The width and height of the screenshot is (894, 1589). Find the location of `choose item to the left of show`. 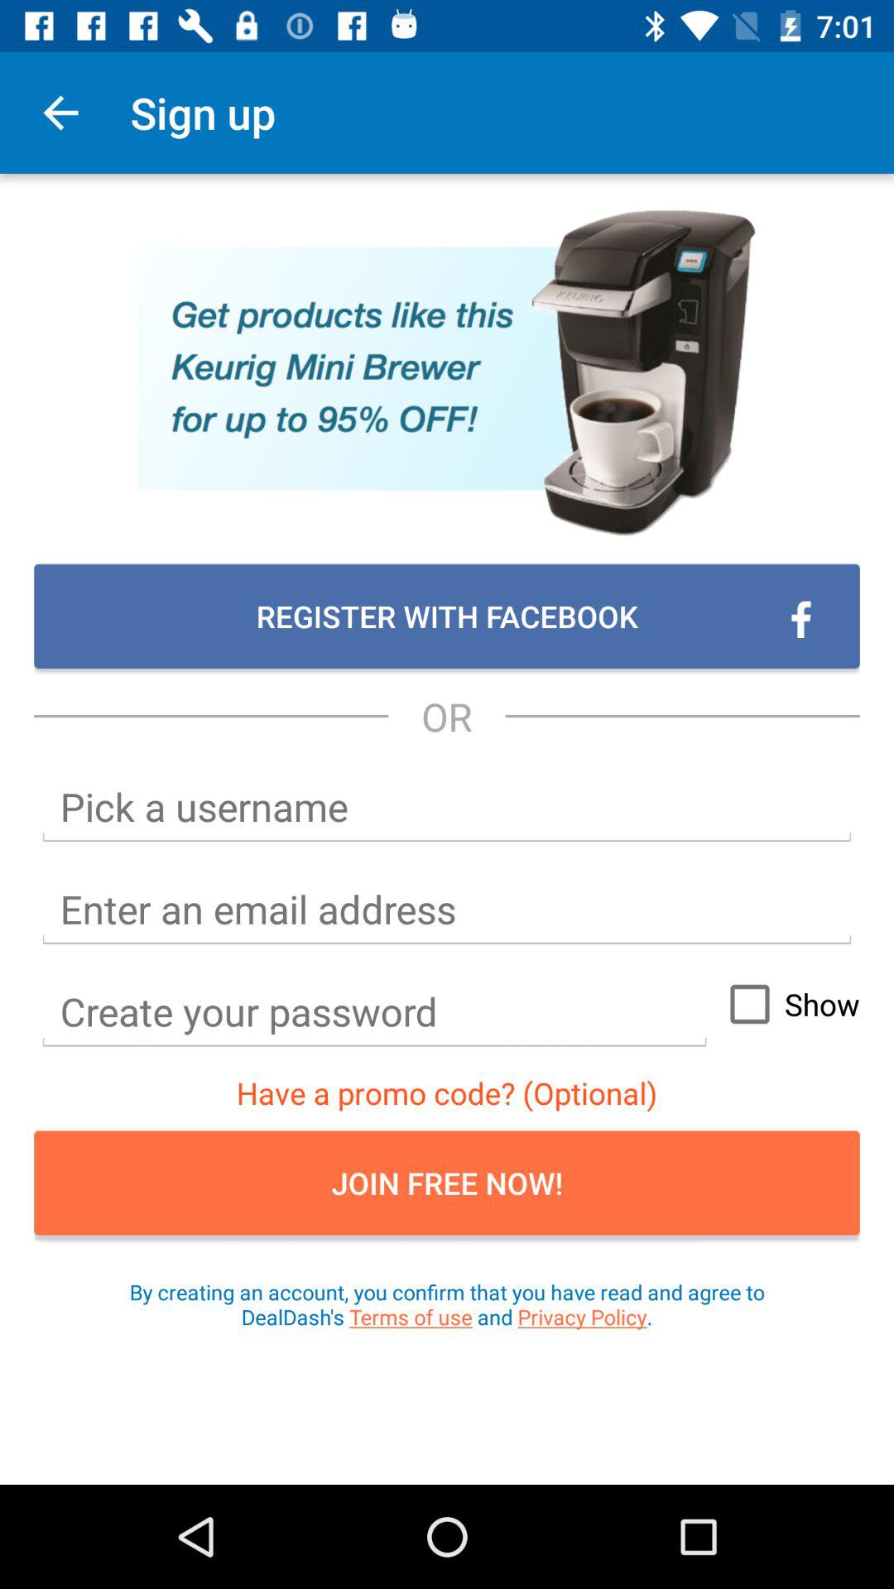

choose item to the left of show is located at coordinates (374, 1012).